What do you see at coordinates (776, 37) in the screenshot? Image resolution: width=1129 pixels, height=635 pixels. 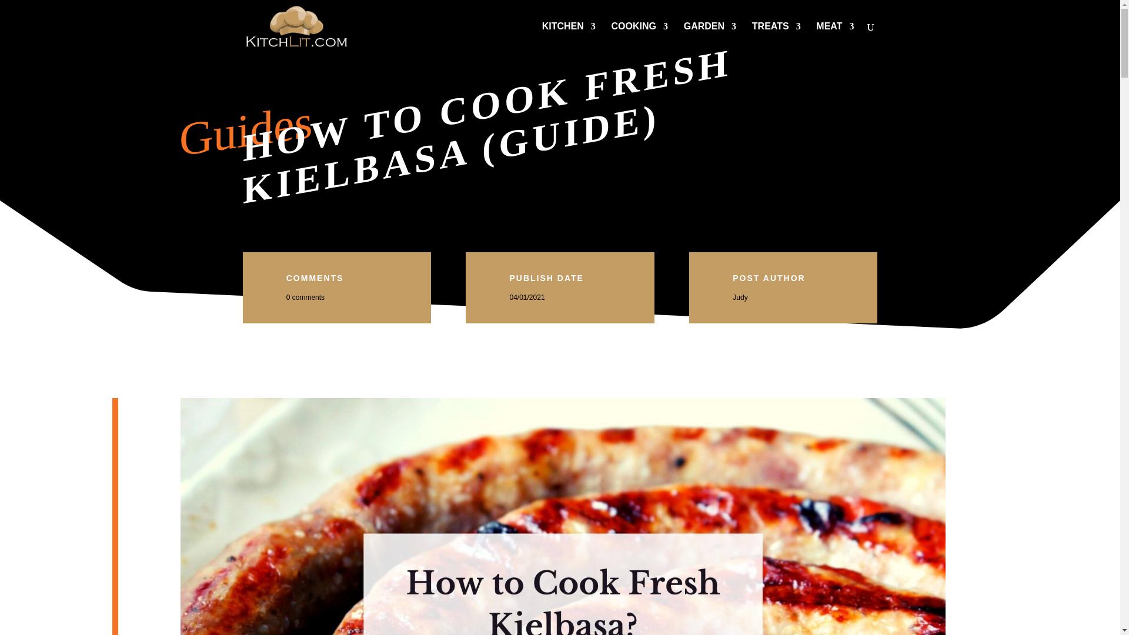 I see `TREATS` at bounding box center [776, 37].